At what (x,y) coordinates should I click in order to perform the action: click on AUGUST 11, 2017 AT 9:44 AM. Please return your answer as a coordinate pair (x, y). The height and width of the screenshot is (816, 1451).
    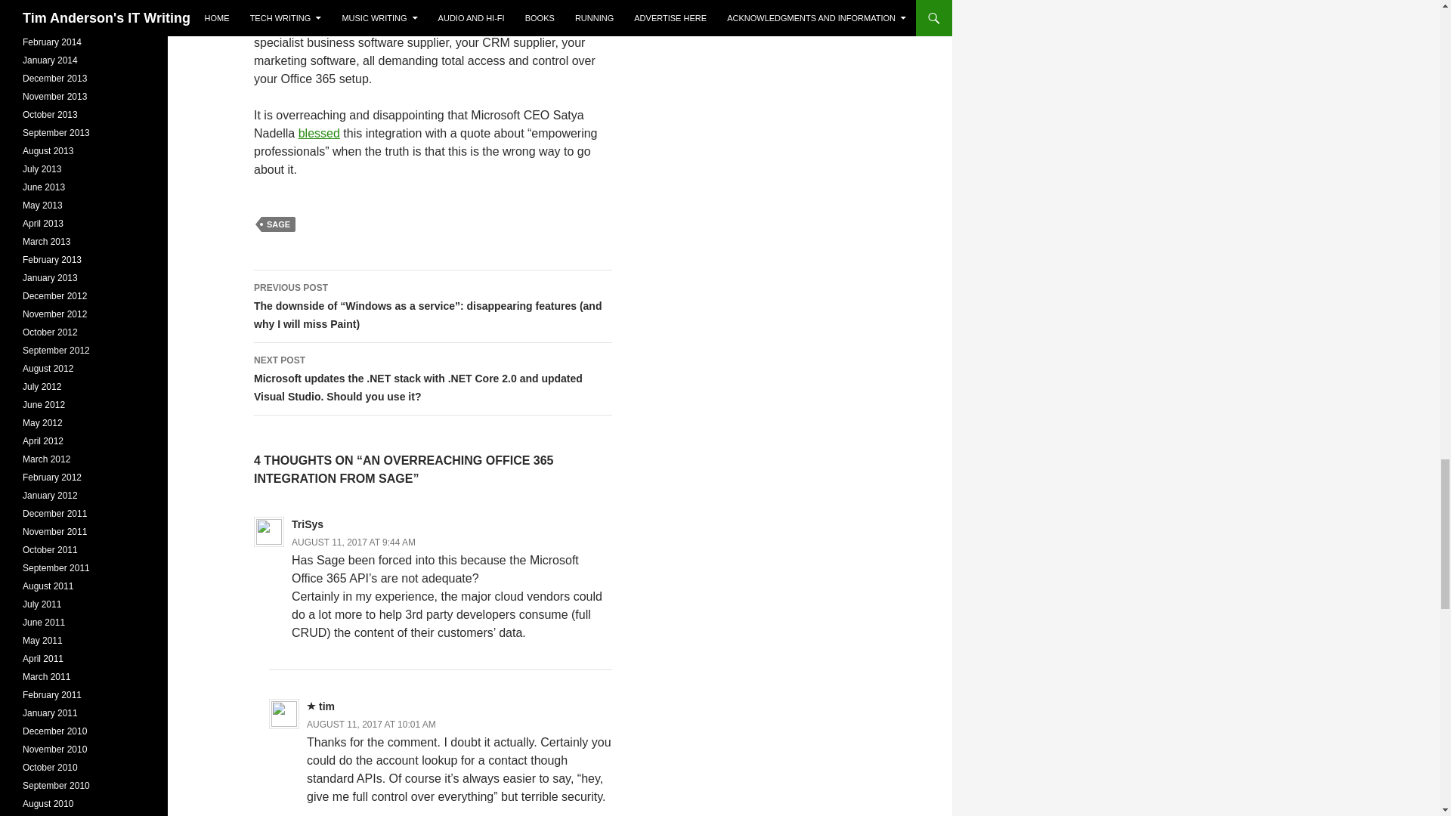
    Looking at the image, I should click on (353, 542).